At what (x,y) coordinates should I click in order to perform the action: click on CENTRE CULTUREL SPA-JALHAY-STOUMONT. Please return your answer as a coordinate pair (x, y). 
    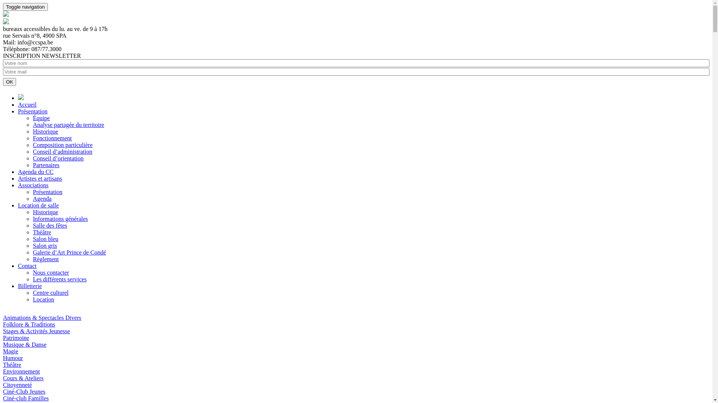
    Looking at the image, I should click on (6, 15).